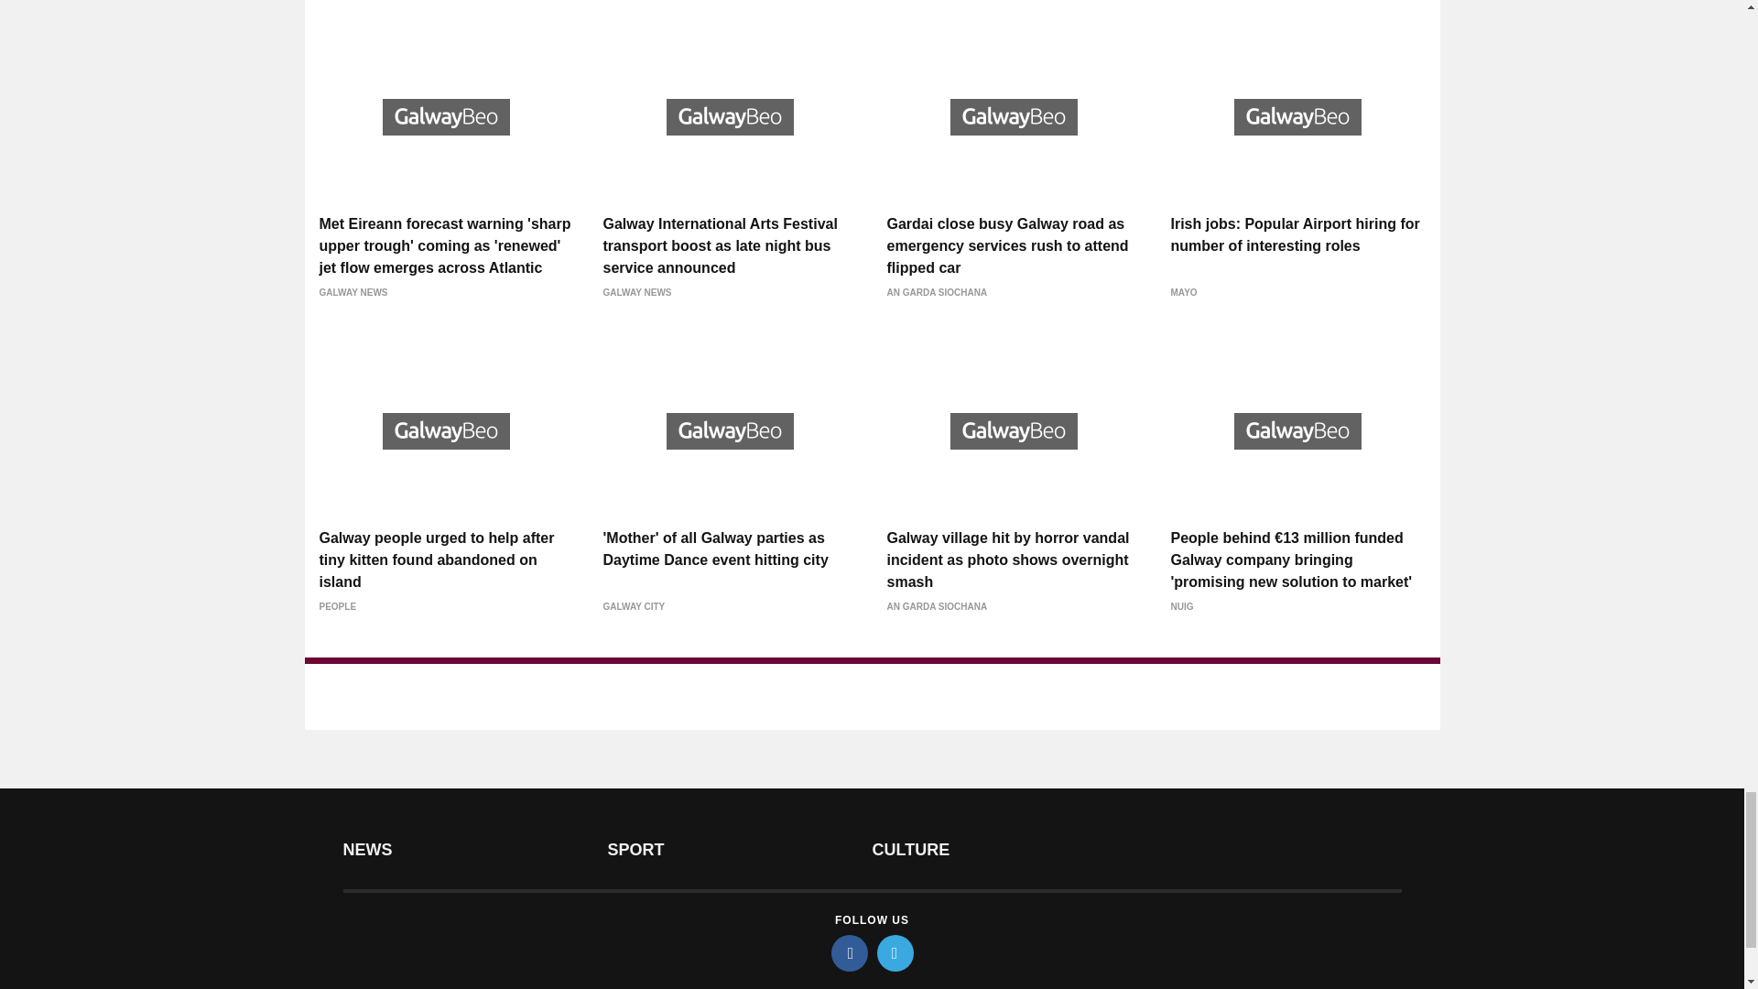  What do you see at coordinates (850, 952) in the screenshot?
I see `facebook` at bounding box center [850, 952].